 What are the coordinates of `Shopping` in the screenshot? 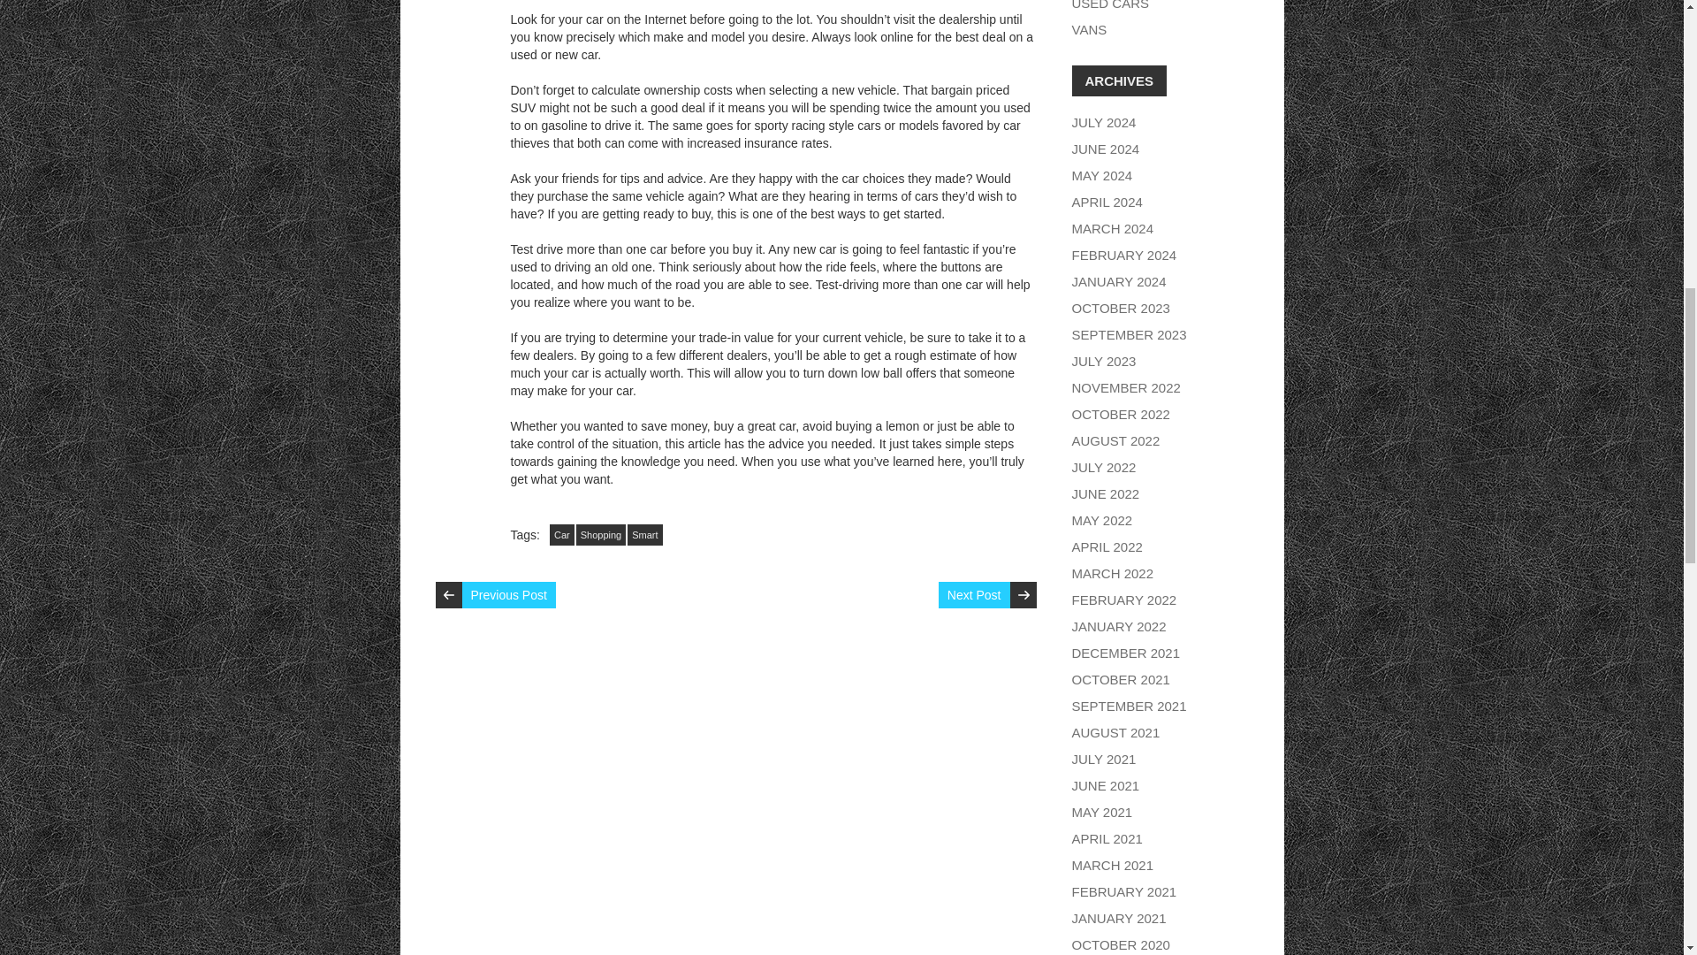 It's located at (601, 534).